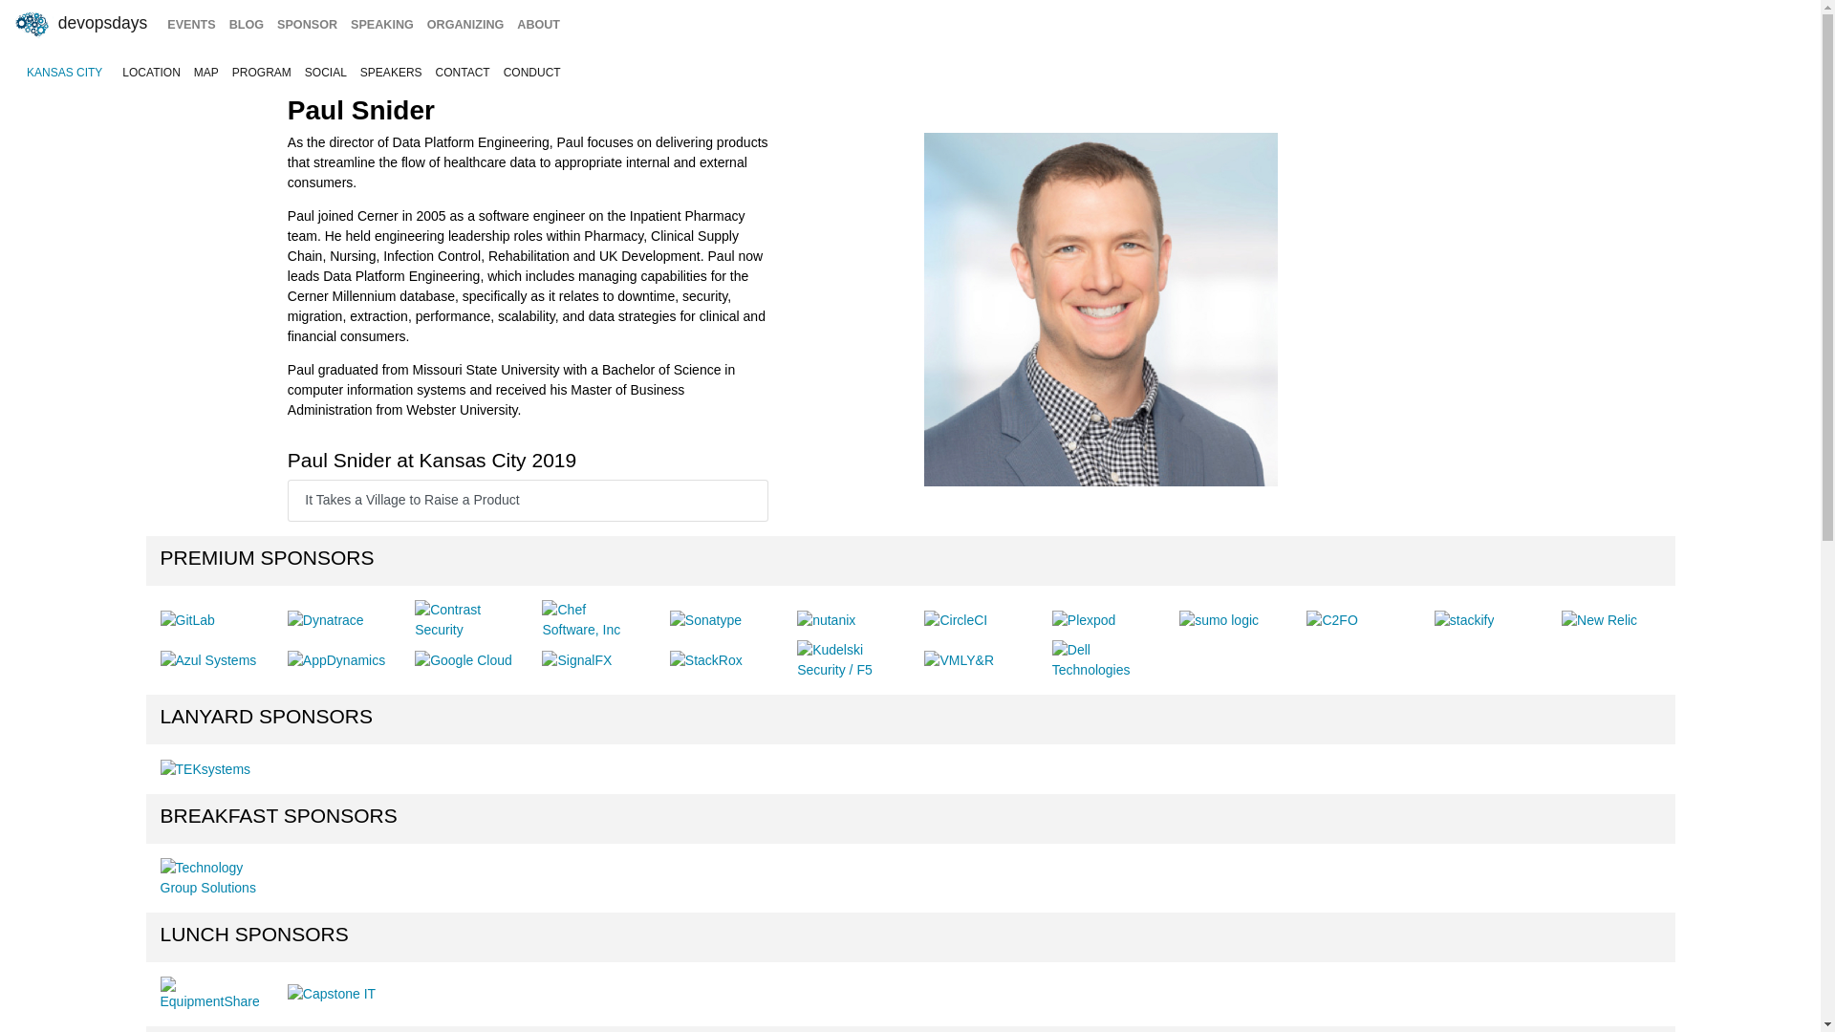 The image size is (1835, 1032). Describe the element at coordinates (262, 73) in the screenshot. I see `PROGRAM` at that location.